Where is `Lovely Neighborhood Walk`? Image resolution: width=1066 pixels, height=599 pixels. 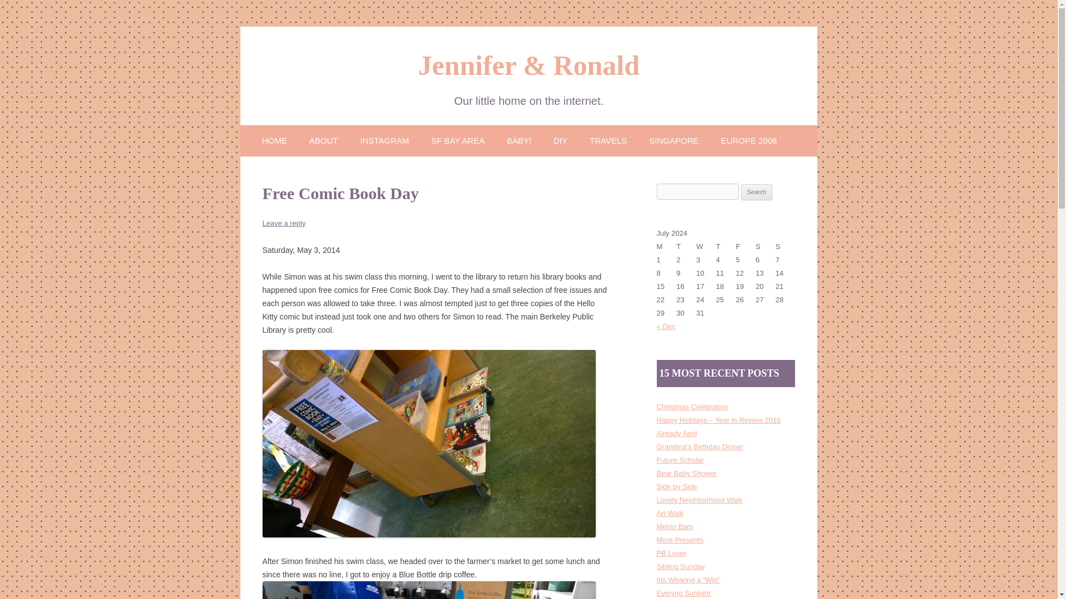
Lovely Neighborhood Walk is located at coordinates (699, 500).